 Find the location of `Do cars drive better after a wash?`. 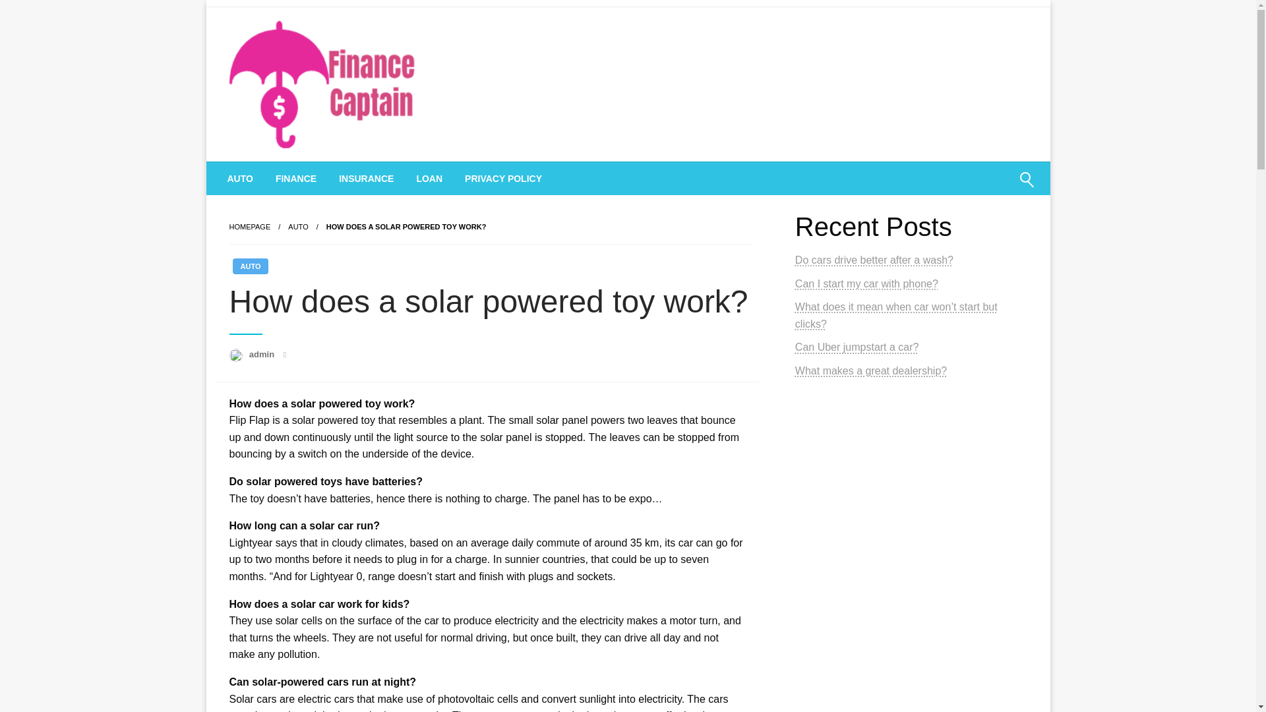

Do cars drive better after a wash? is located at coordinates (874, 260).